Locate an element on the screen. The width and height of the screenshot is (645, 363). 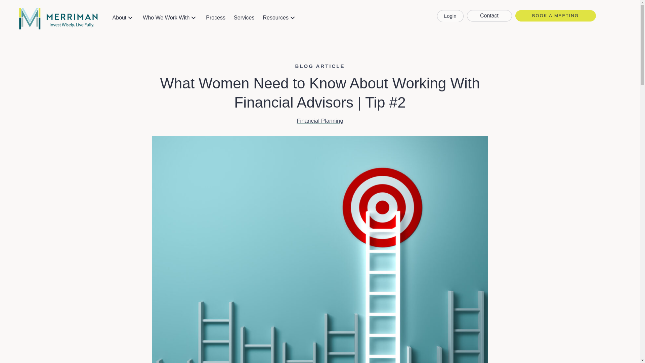
About is located at coordinates (123, 17).